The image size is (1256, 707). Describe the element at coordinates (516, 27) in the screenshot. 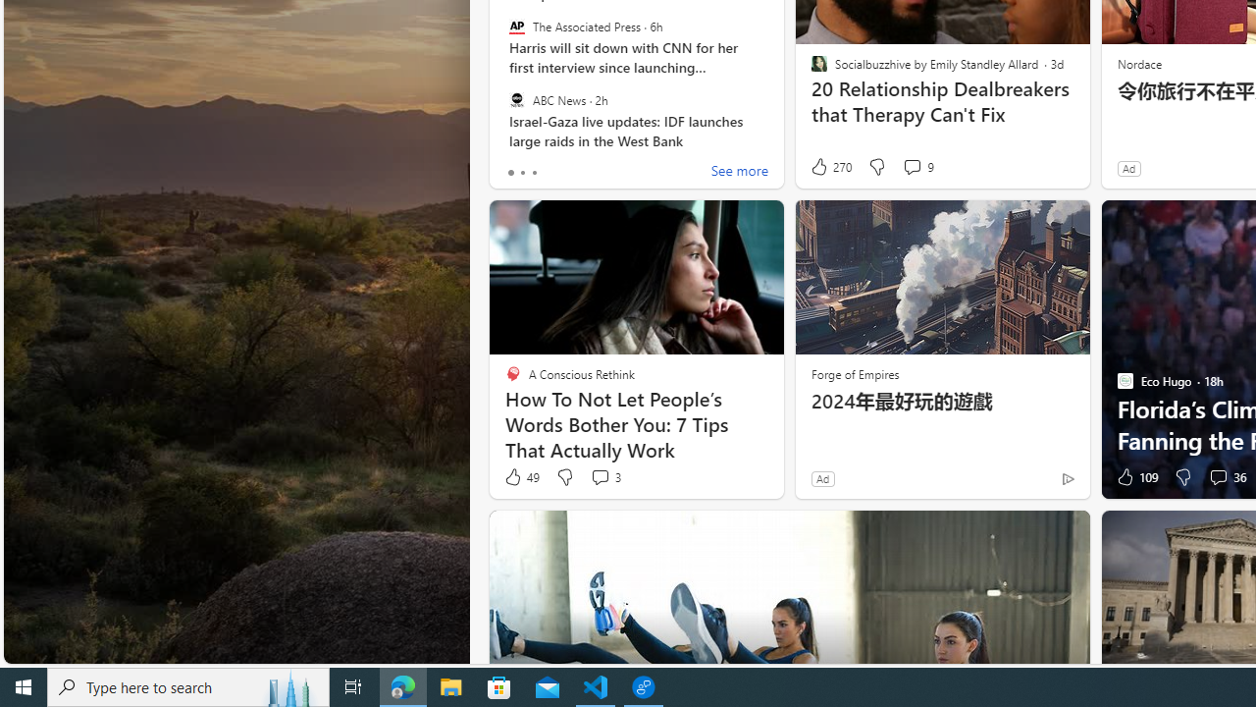

I see `The Associated Press` at that location.